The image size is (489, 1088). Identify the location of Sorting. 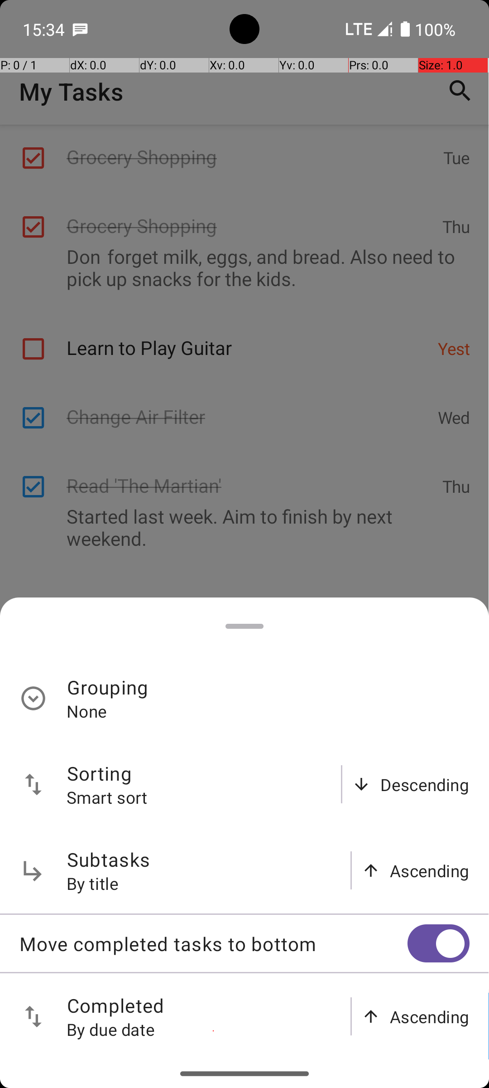
(100, 773).